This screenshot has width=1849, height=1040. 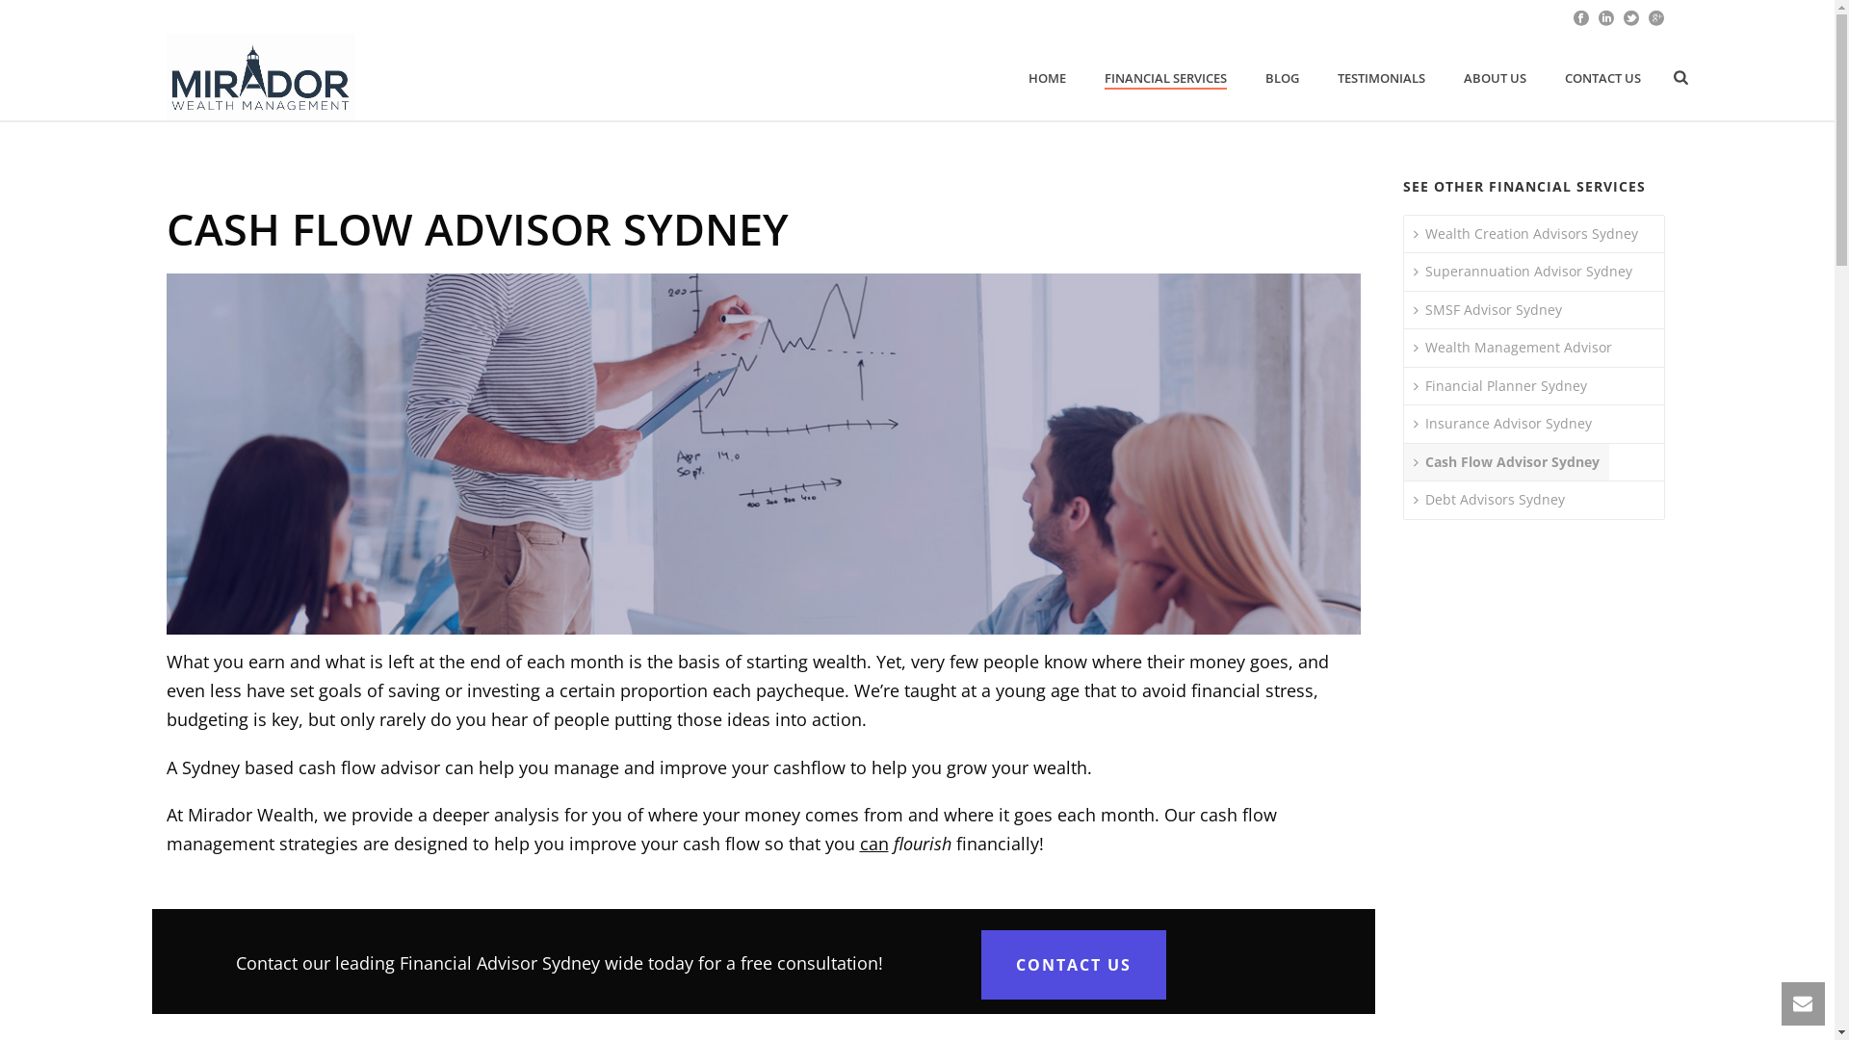 What do you see at coordinates (1283, 79) in the screenshot?
I see `BLOG` at bounding box center [1283, 79].